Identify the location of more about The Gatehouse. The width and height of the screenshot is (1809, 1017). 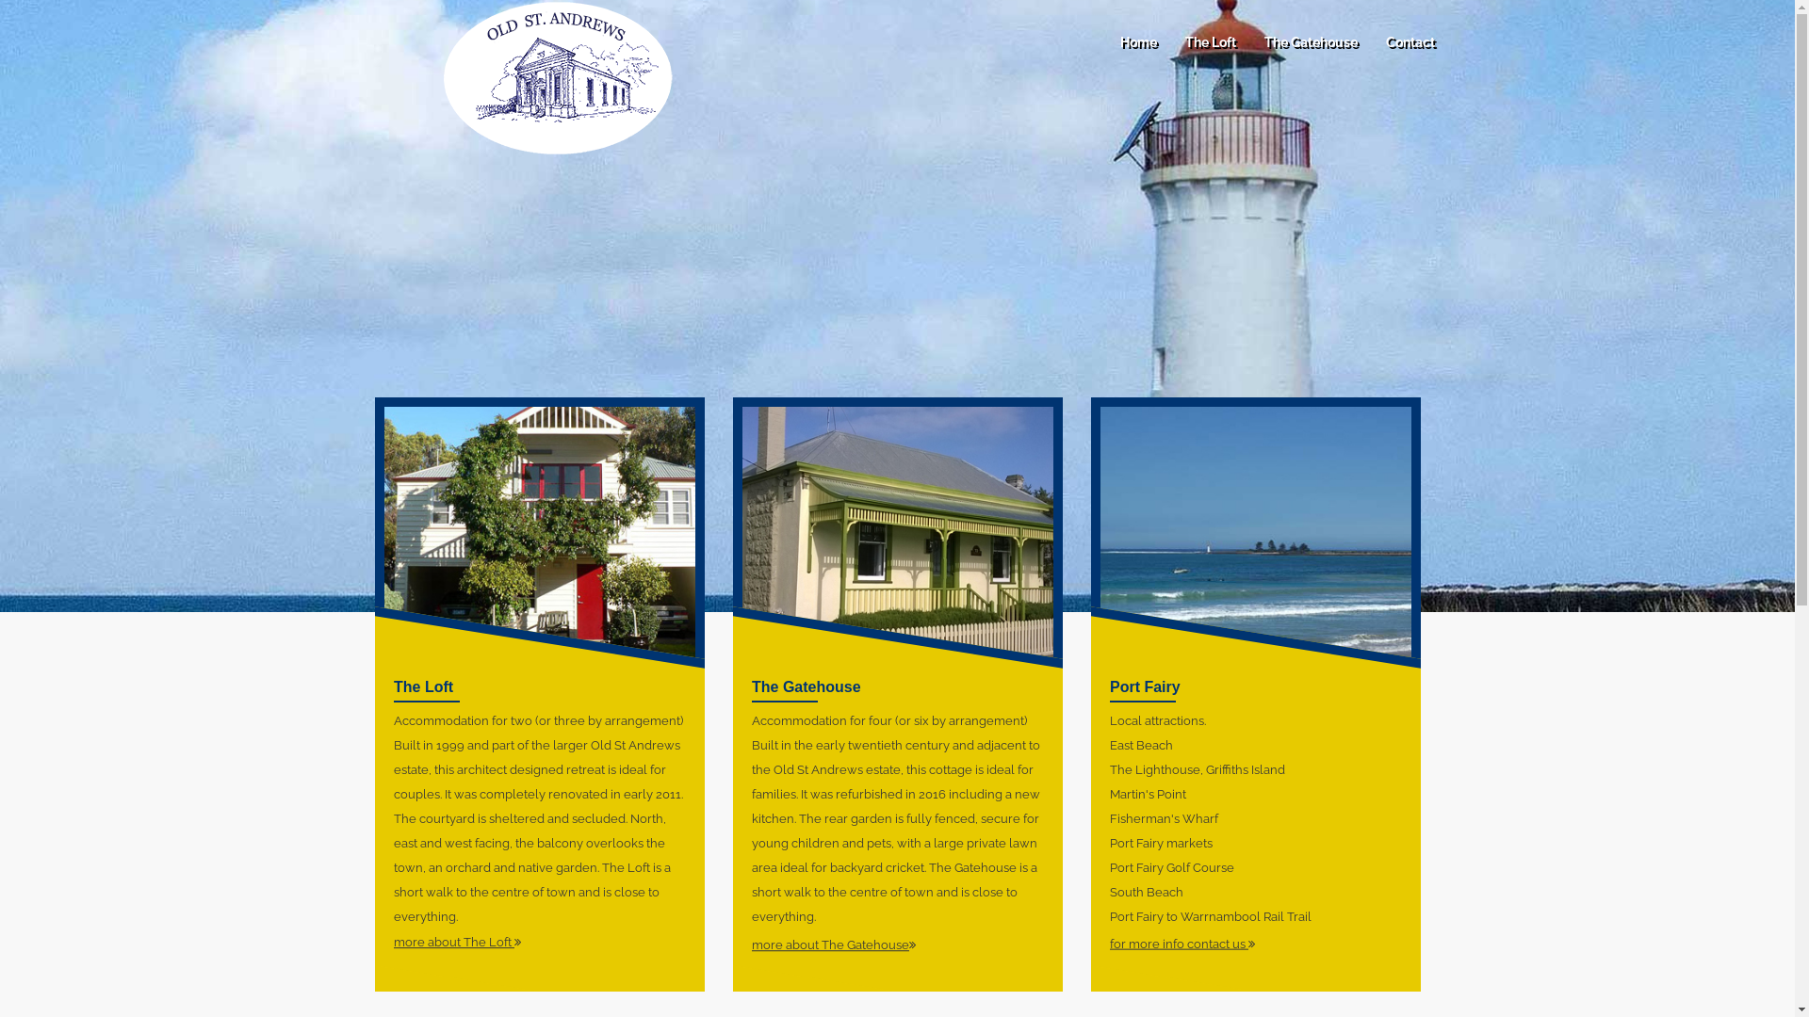
(834, 945).